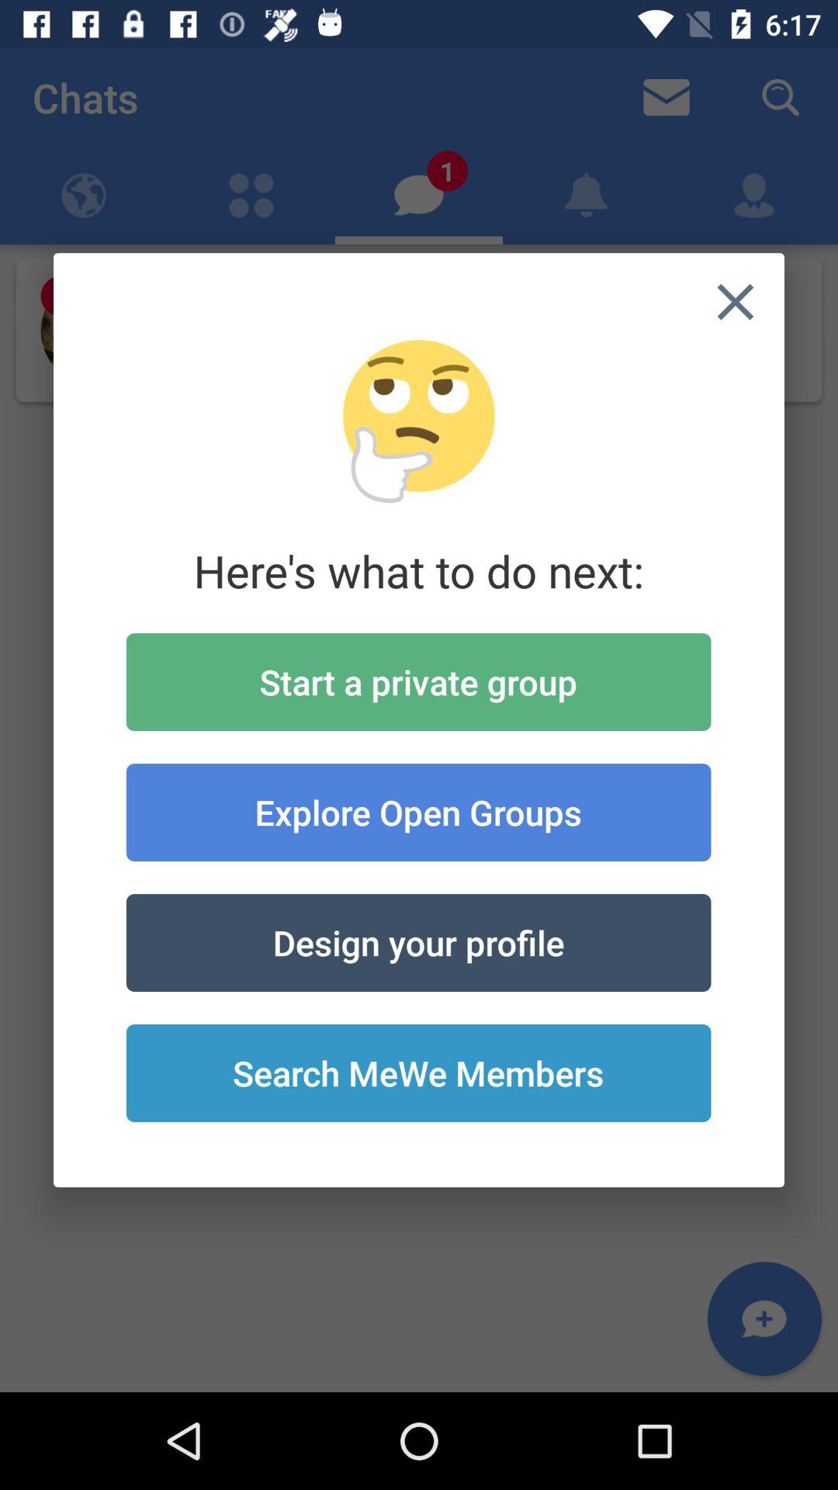 This screenshot has height=1490, width=838. What do you see at coordinates (418, 1073) in the screenshot?
I see `flip to the search mewe members` at bounding box center [418, 1073].